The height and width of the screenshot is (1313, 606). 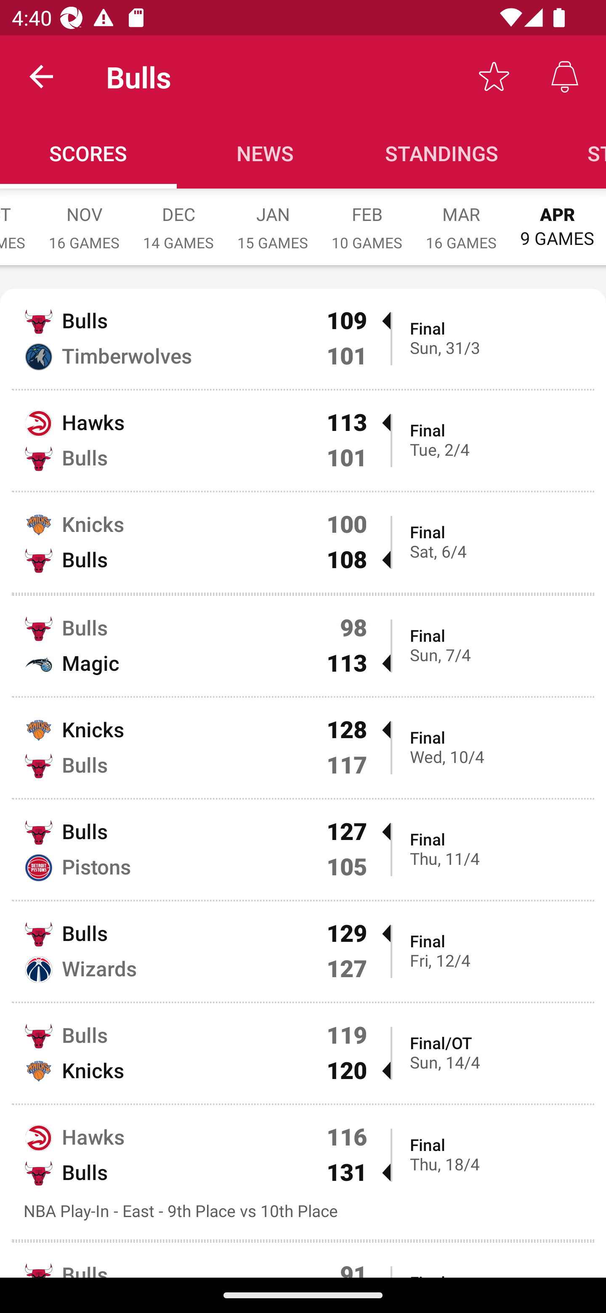 I want to click on DEC 14 GAMES, so click(x=178, y=220).